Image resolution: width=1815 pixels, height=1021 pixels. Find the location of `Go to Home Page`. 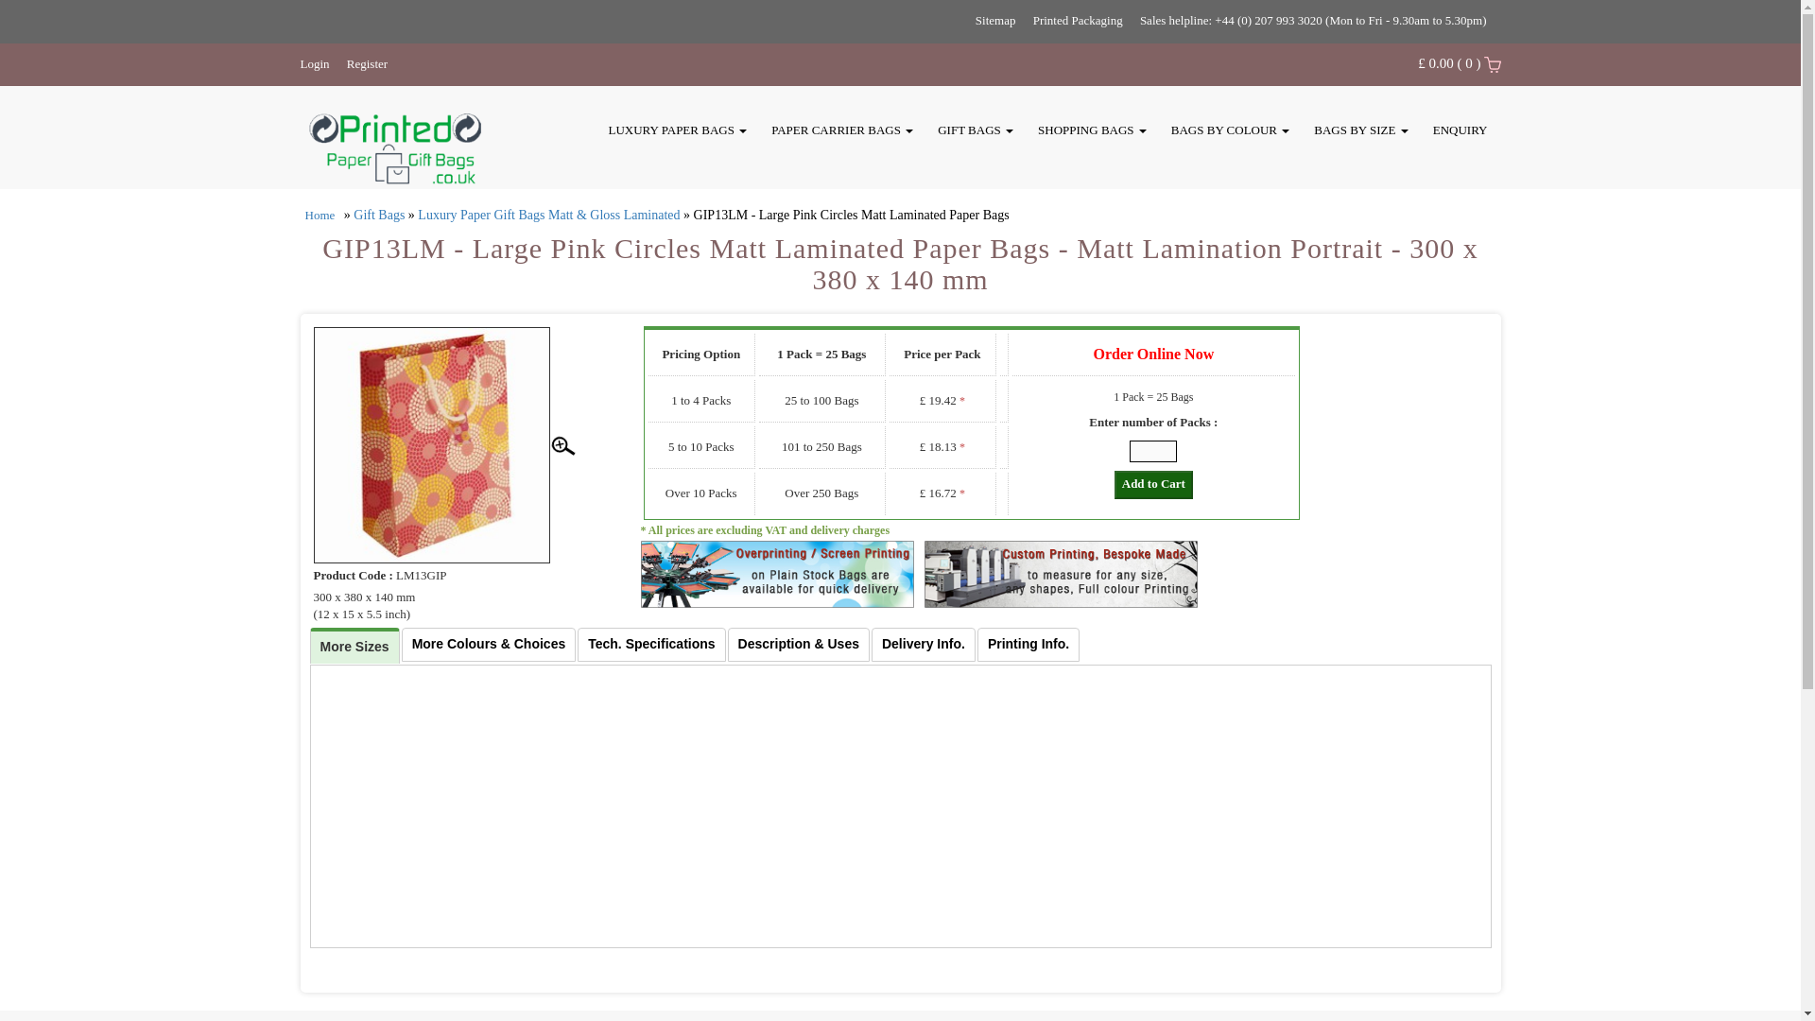

Go to Home Page is located at coordinates (320, 216).